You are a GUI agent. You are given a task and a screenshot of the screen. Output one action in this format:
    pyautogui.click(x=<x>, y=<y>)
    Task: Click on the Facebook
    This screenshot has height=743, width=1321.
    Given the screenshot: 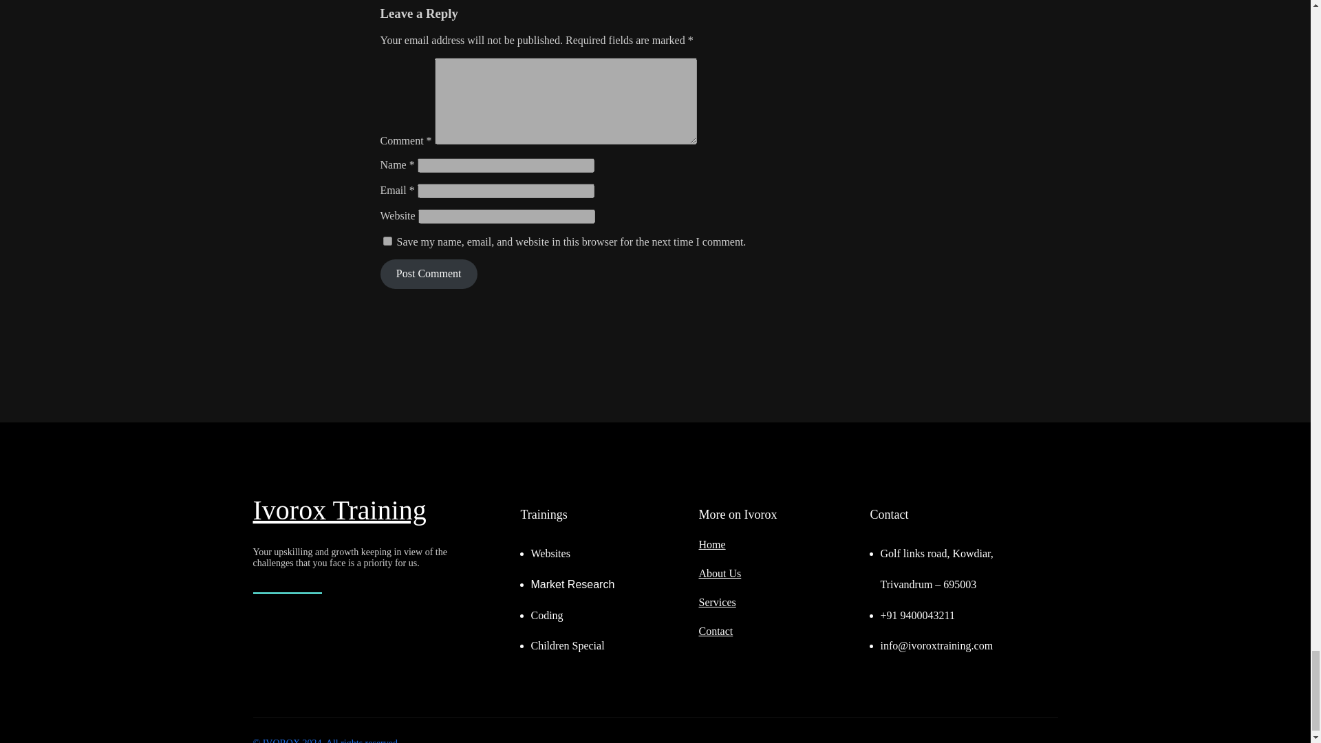 What is the action you would take?
    pyautogui.click(x=951, y=742)
    